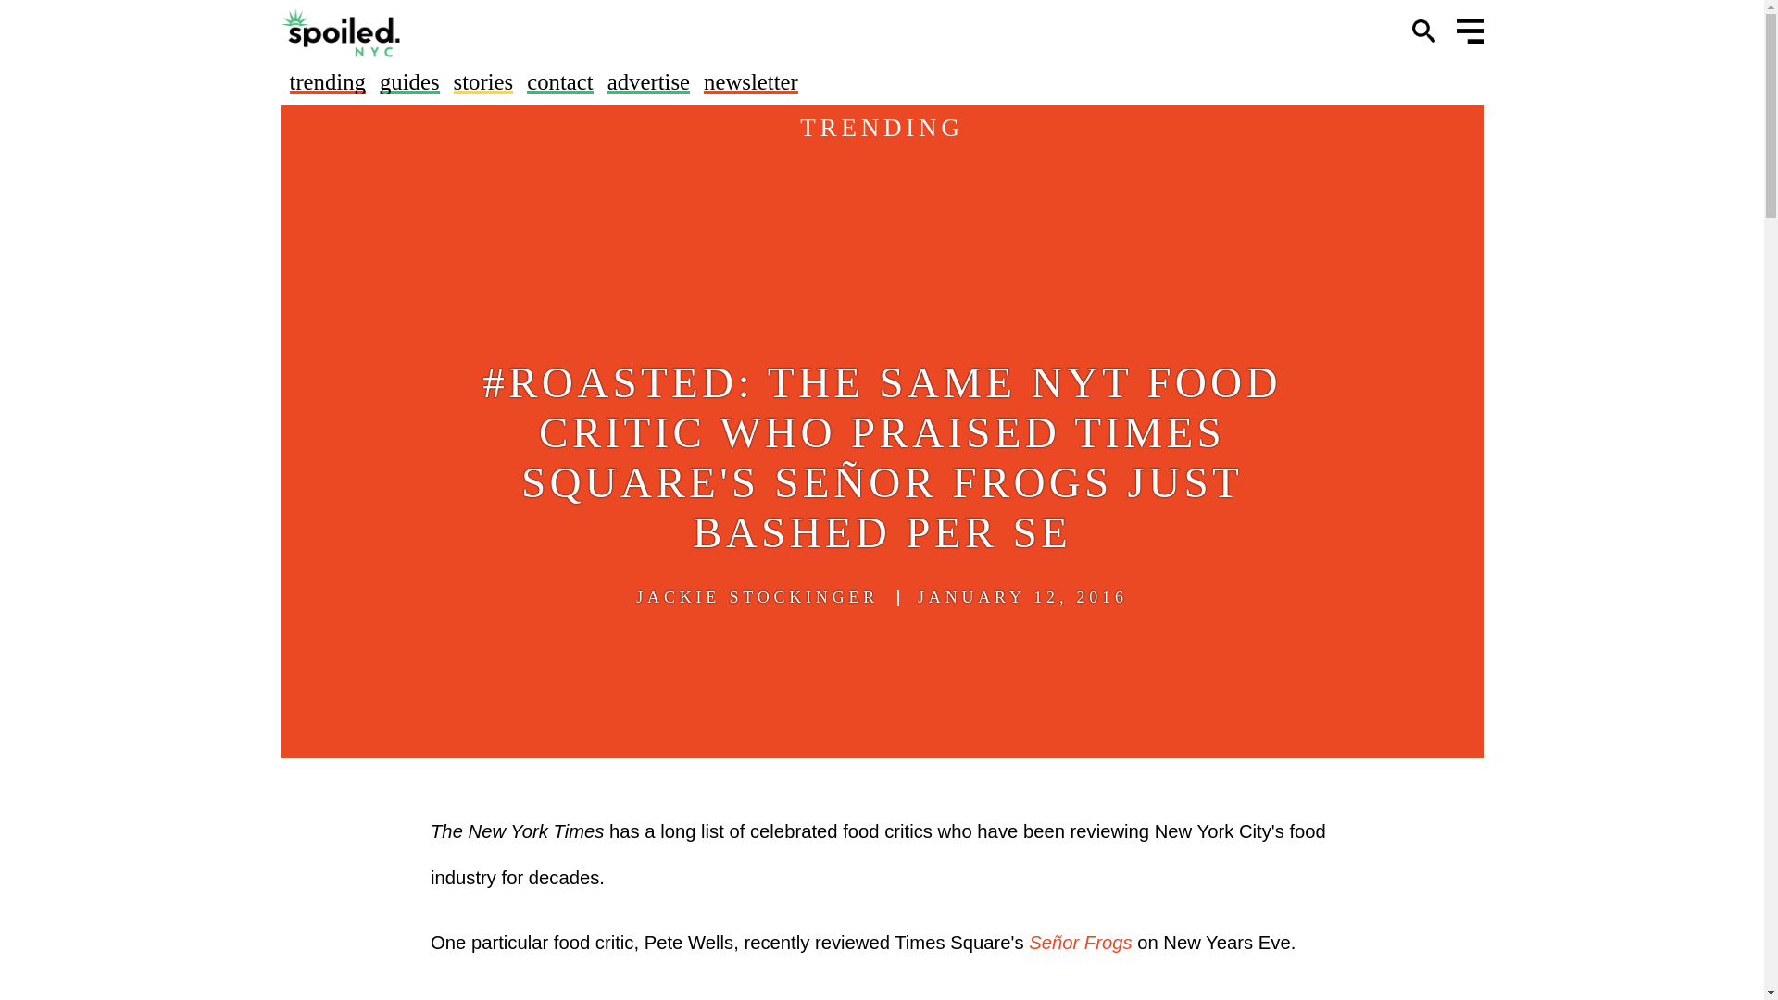 The width and height of the screenshot is (1778, 1000). I want to click on stories, so click(483, 81).